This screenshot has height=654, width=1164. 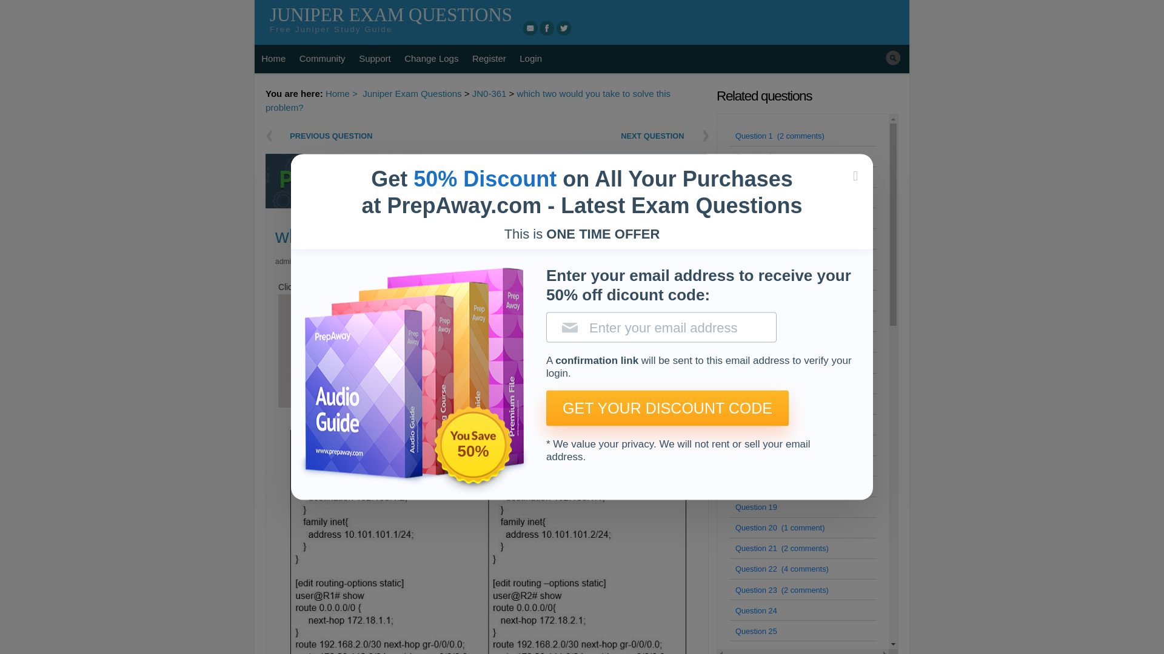 What do you see at coordinates (917, 21) in the screenshot?
I see `Skip to main navigation` at bounding box center [917, 21].